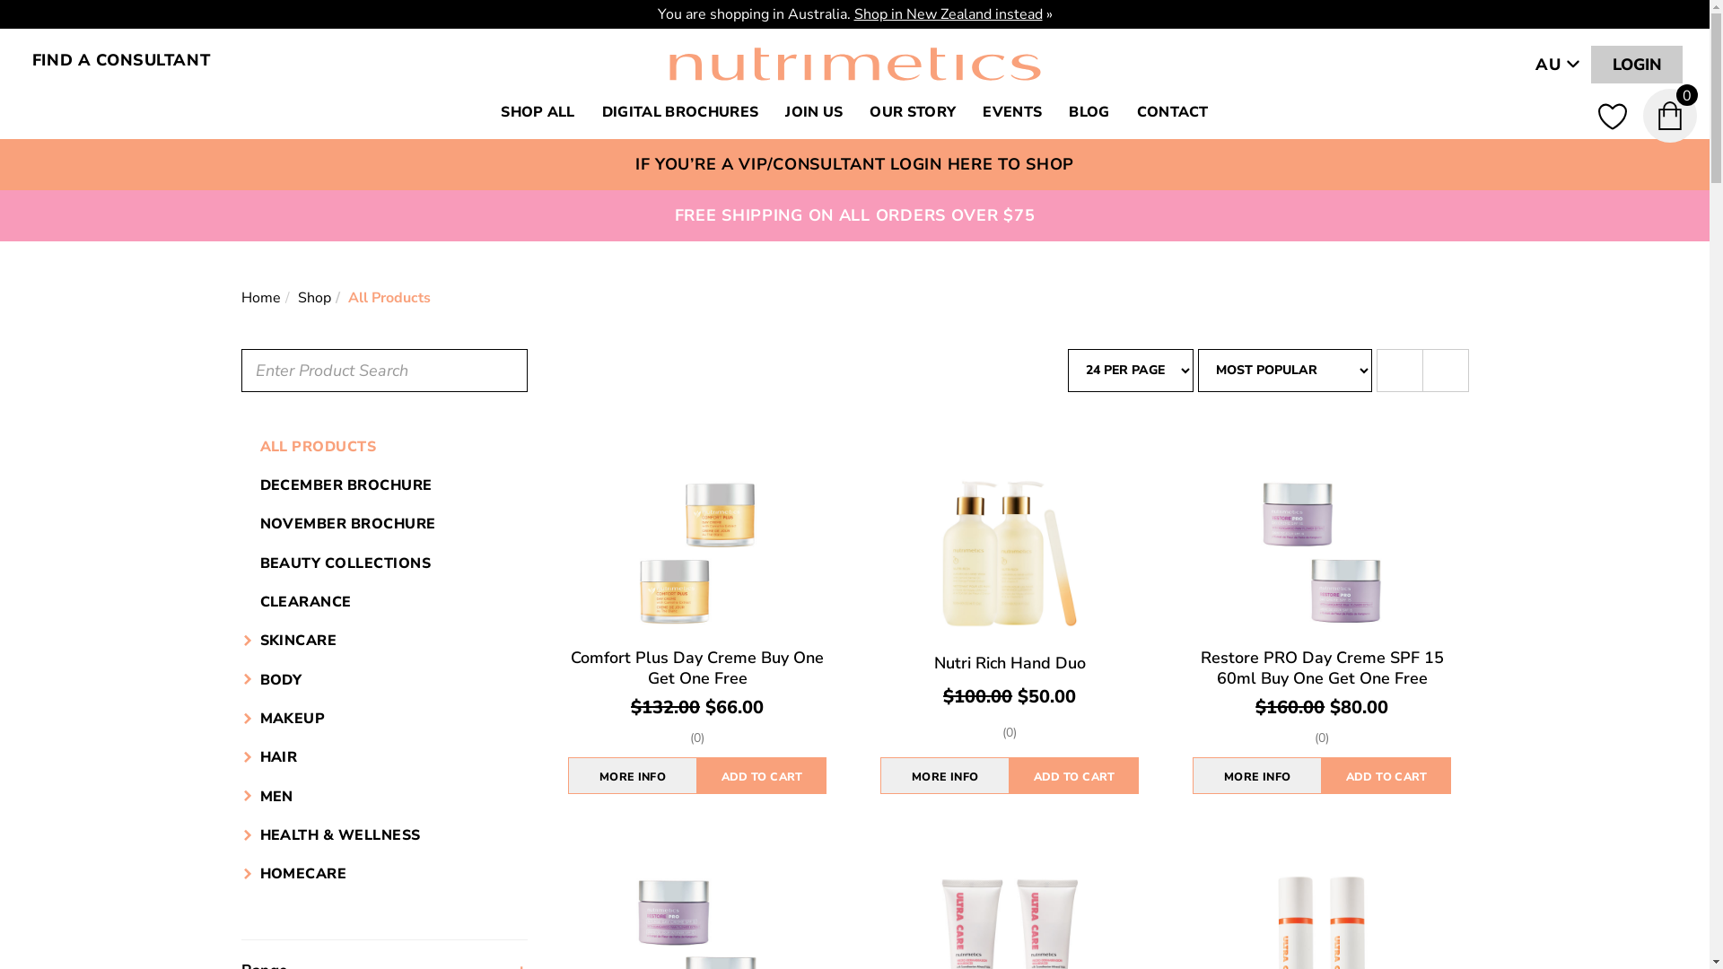 The image size is (1723, 969). What do you see at coordinates (538, 112) in the screenshot?
I see `SHOP ALL` at bounding box center [538, 112].